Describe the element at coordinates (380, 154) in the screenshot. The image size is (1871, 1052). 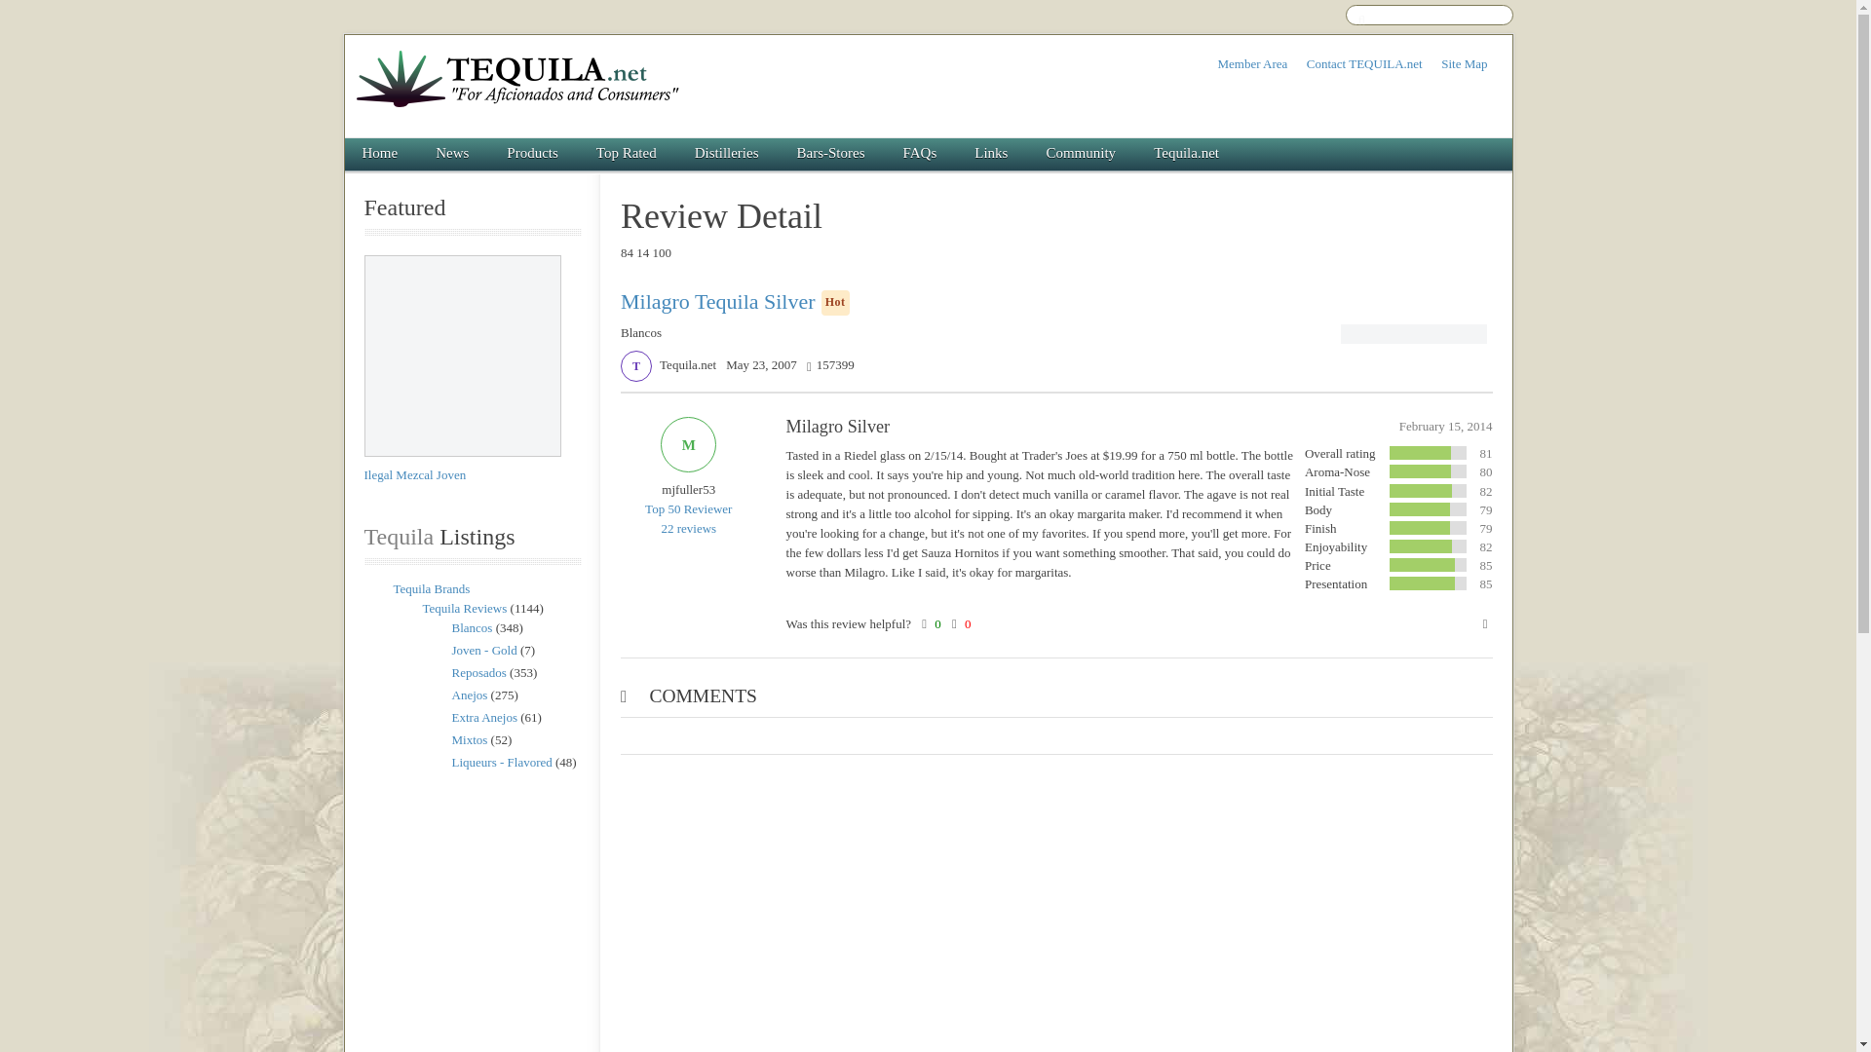
I see `Home` at that location.